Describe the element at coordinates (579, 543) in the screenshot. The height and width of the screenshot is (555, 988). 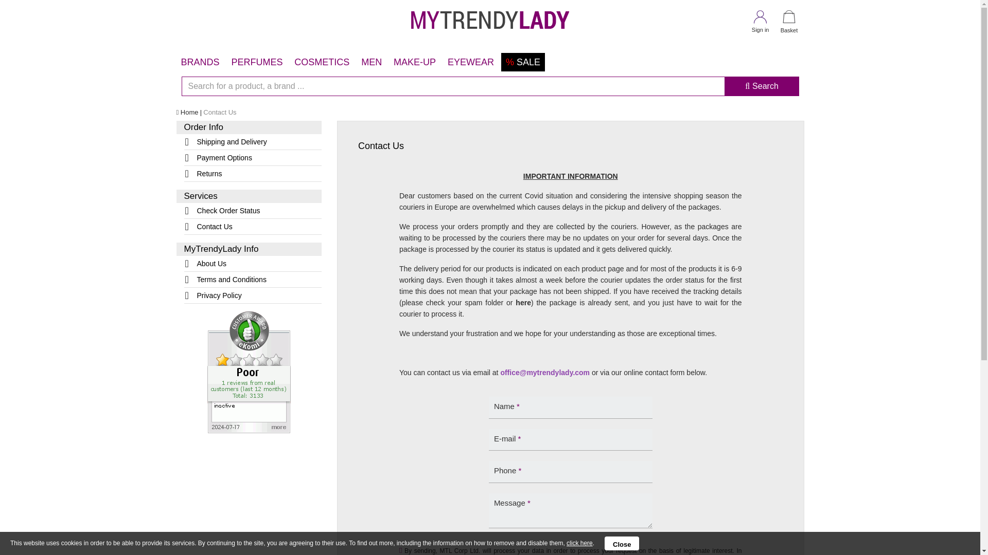
I see `here` at that location.